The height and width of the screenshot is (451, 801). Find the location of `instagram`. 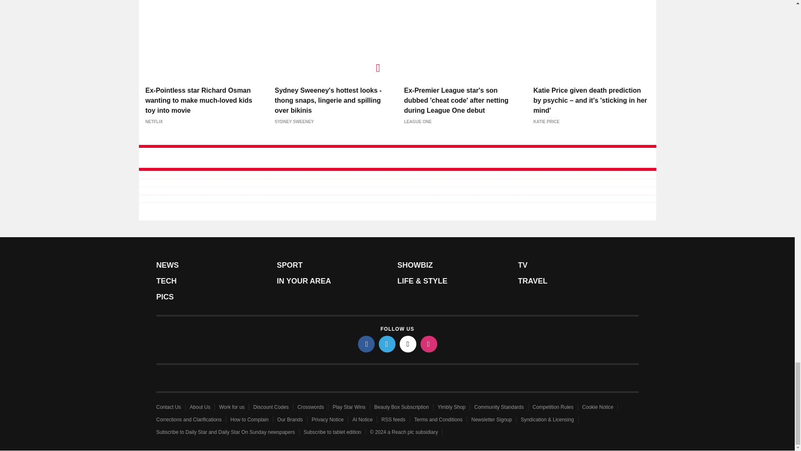

instagram is located at coordinates (429, 344).